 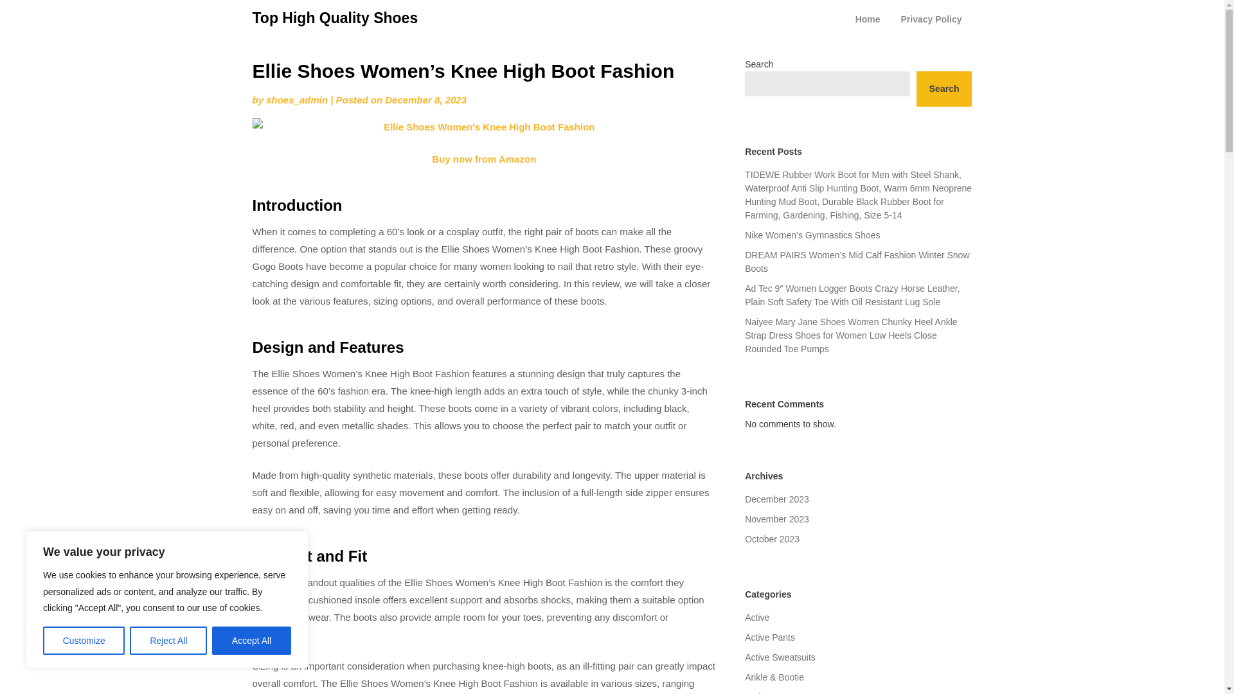 I want to click on Privacy Policy, so click(x=931, y=19).